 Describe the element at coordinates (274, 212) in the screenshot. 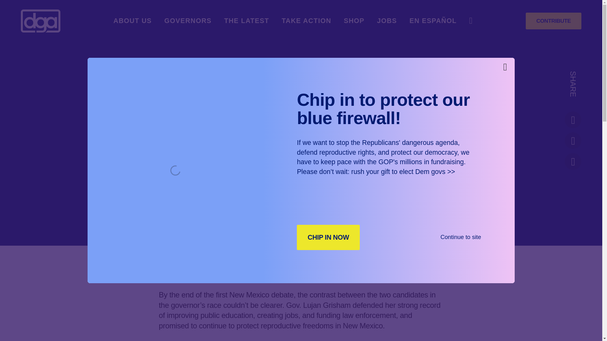

I see `LATEST NEWS` at that location.